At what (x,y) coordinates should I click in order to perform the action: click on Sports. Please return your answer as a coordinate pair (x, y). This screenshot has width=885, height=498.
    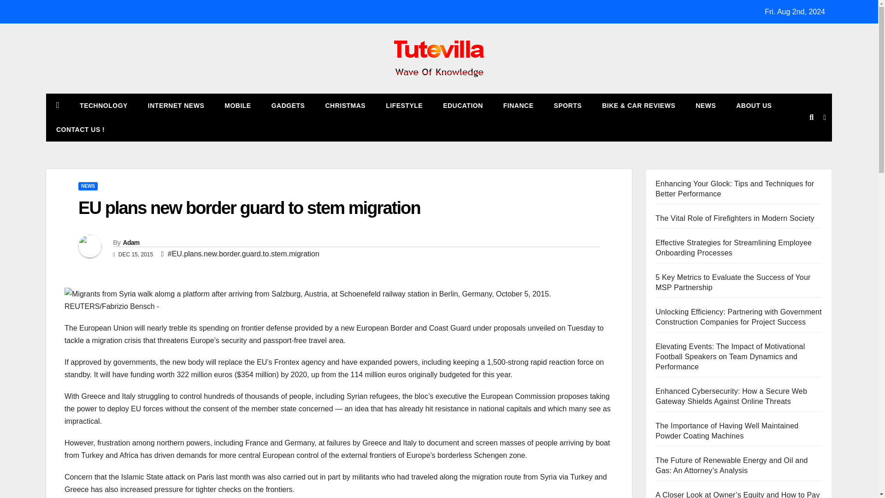
    Looking at the image, I should click on (568, 105).